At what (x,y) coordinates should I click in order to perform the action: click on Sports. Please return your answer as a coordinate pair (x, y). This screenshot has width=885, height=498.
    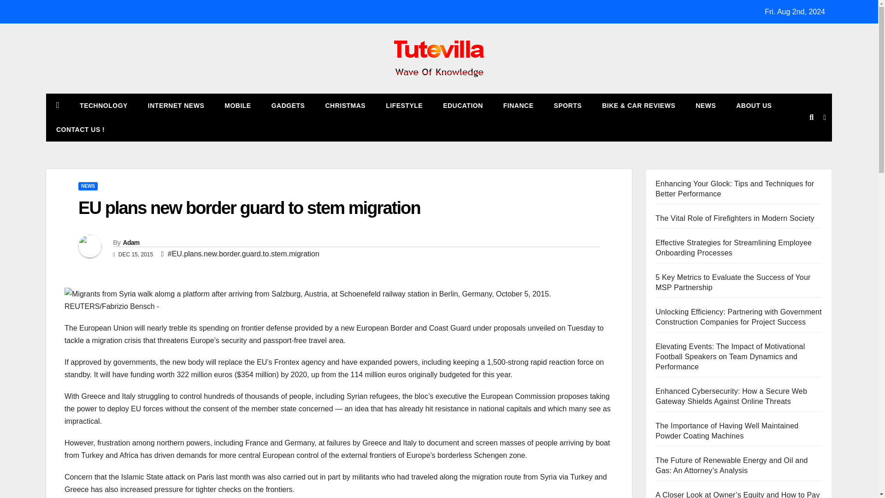
    Looking at the image, I should click on (568, 105).